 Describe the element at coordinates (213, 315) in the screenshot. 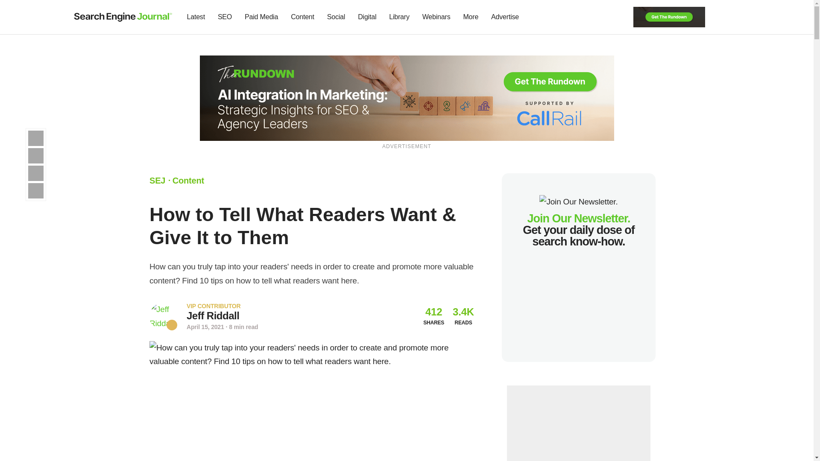

I see `Go to Author Page` at that location.